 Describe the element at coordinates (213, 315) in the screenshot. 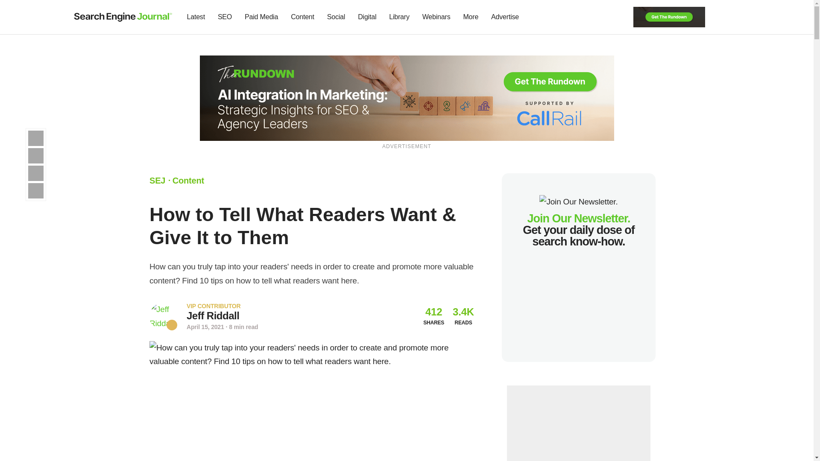

I see `Go to Author Page` at that location.